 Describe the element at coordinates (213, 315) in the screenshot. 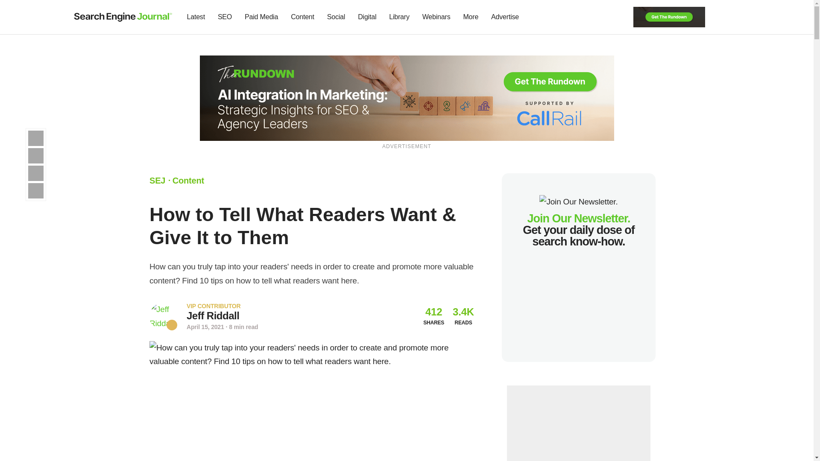

I see `Go to Author Page` at that location.